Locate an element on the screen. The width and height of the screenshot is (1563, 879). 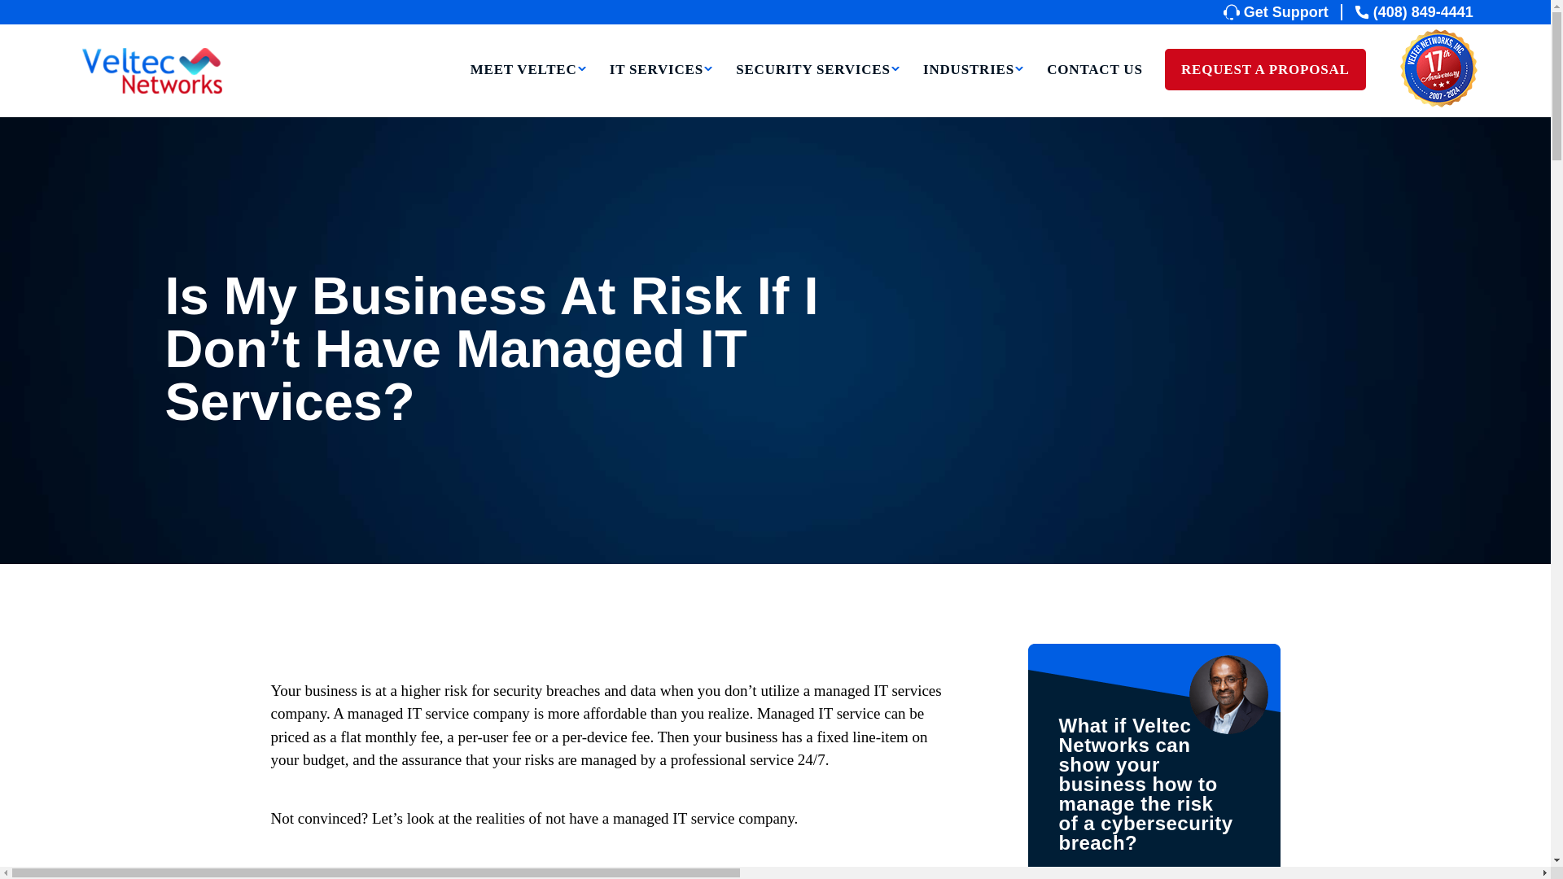
INDUSTRIES is located at coordinates (974, 91).